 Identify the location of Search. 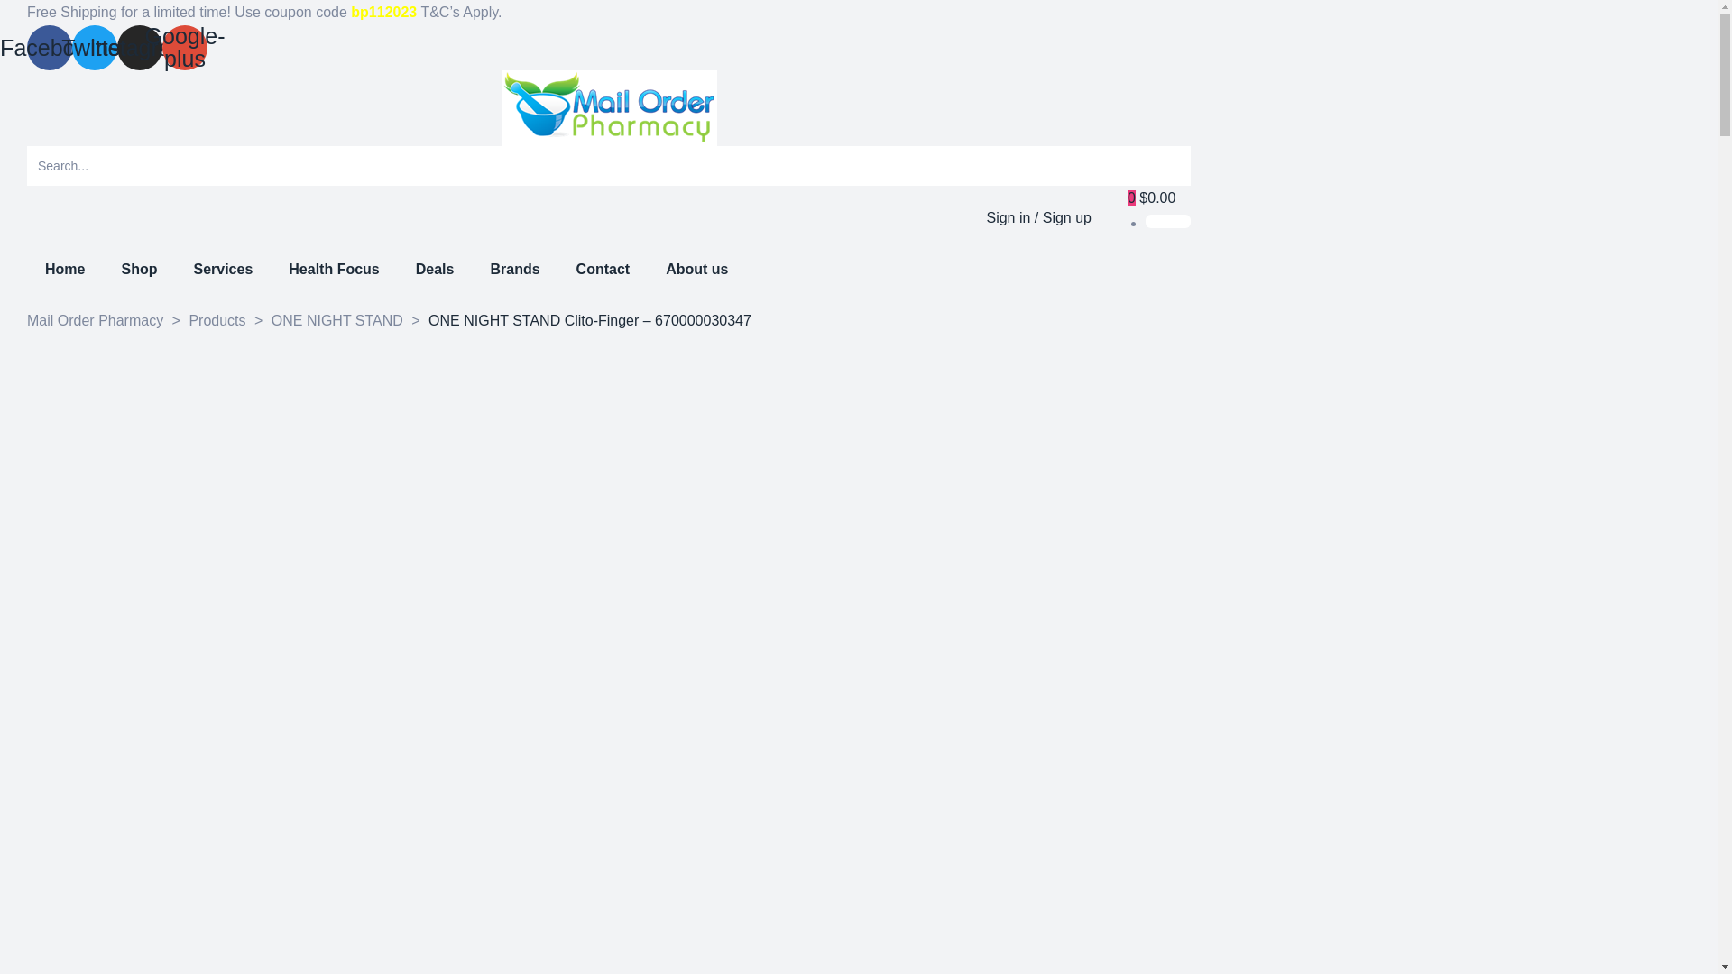
(586, 166).